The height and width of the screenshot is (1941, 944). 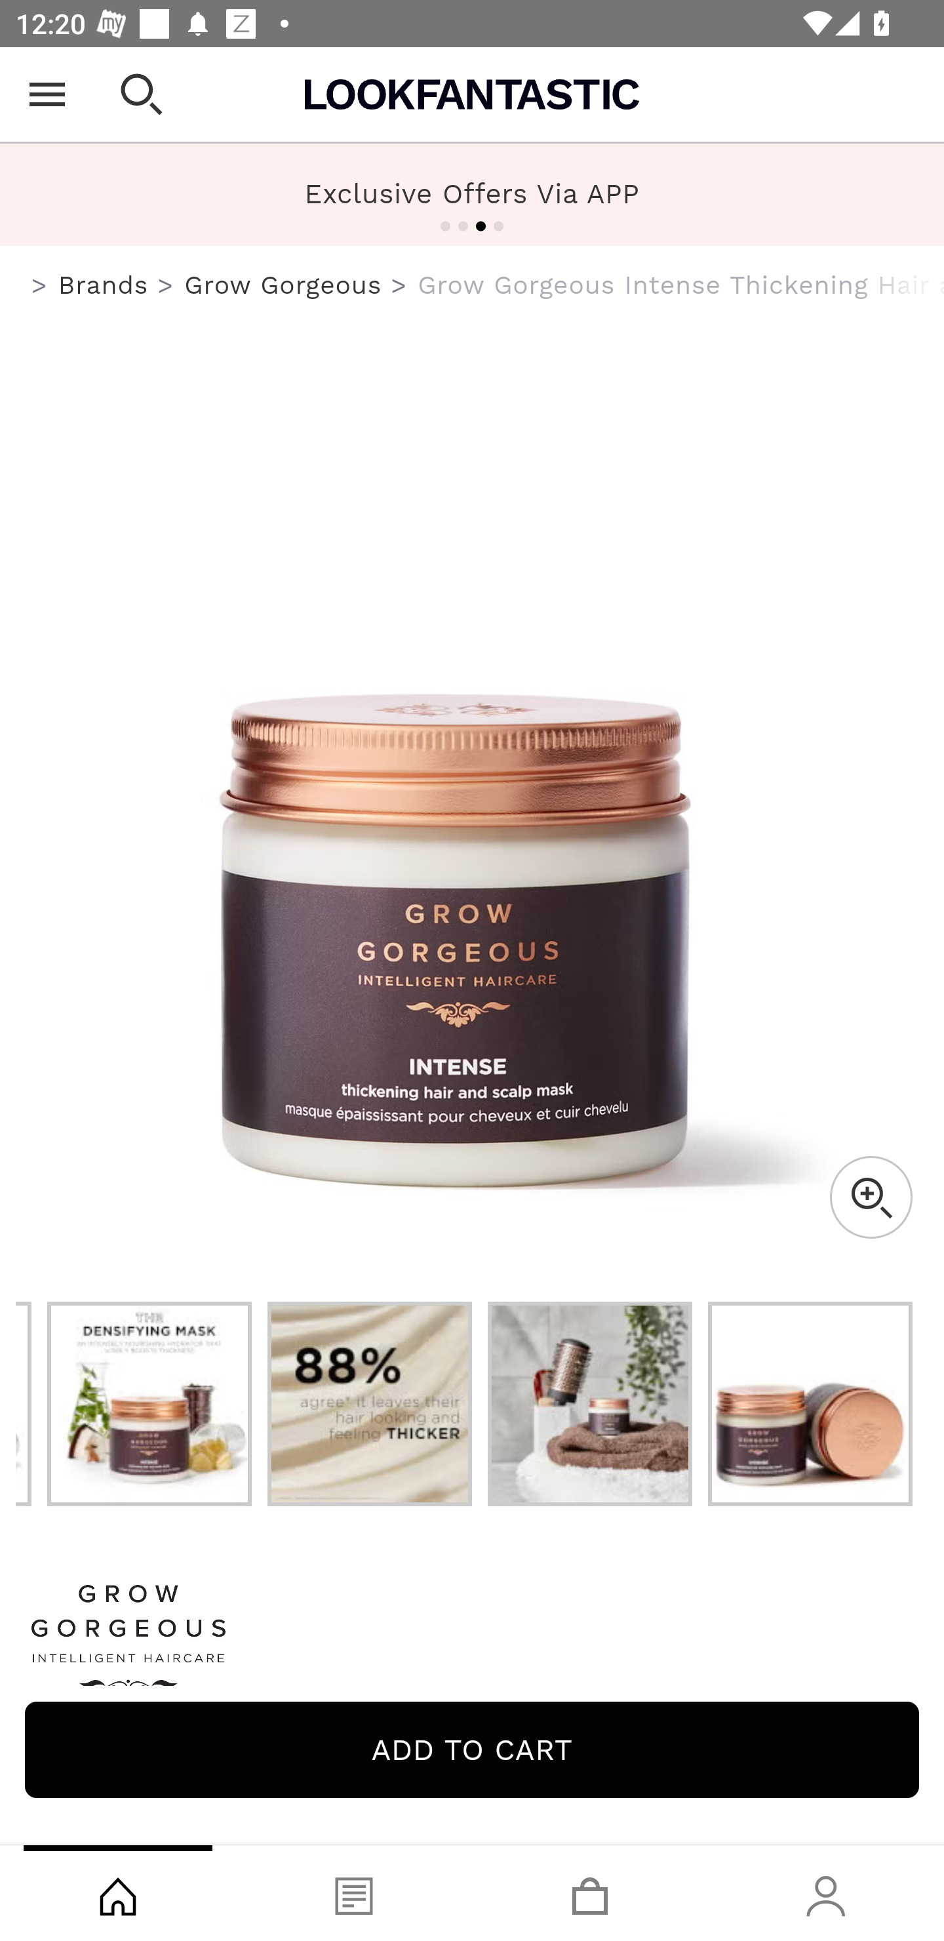 I want to click on Basket, tab, 3 of 4, so click(x=590, y=1893).